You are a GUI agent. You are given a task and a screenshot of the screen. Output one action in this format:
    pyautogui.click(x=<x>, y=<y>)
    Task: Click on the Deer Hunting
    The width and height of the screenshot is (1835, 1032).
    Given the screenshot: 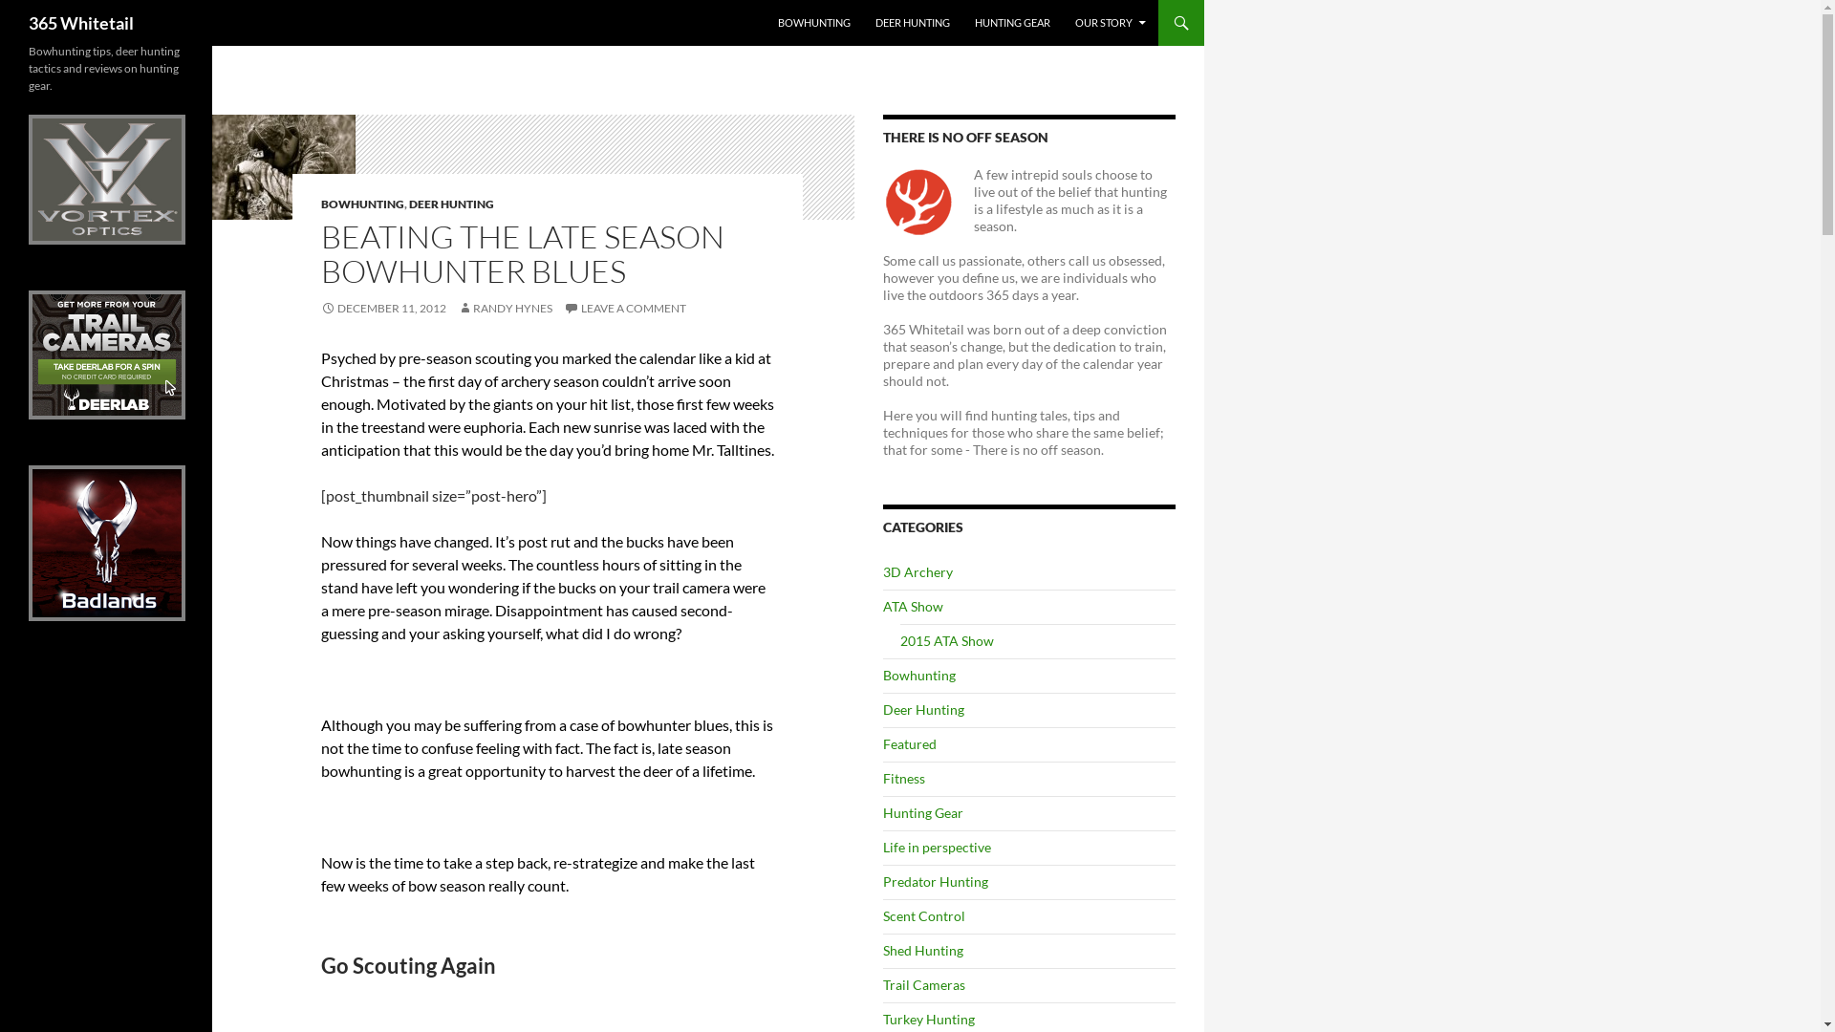 What is the action you would take?
    pyautogui.click(x=923, y=709)
    